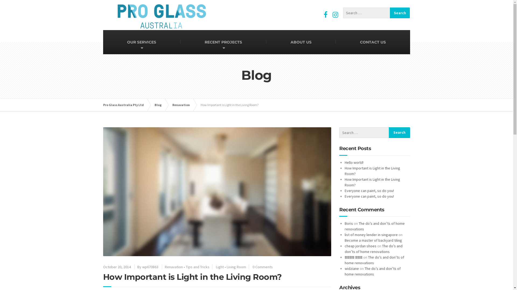 This screenshot has width=517, height=290. I want to click on Renavation, so click(184, 105).